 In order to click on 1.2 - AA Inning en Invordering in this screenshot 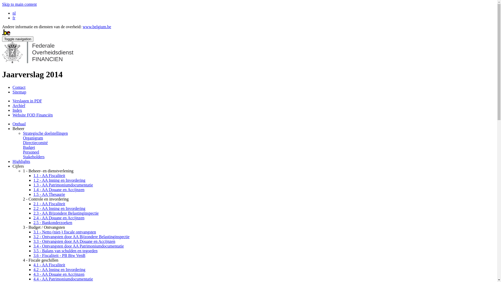, I will do `click(59, 180)`.